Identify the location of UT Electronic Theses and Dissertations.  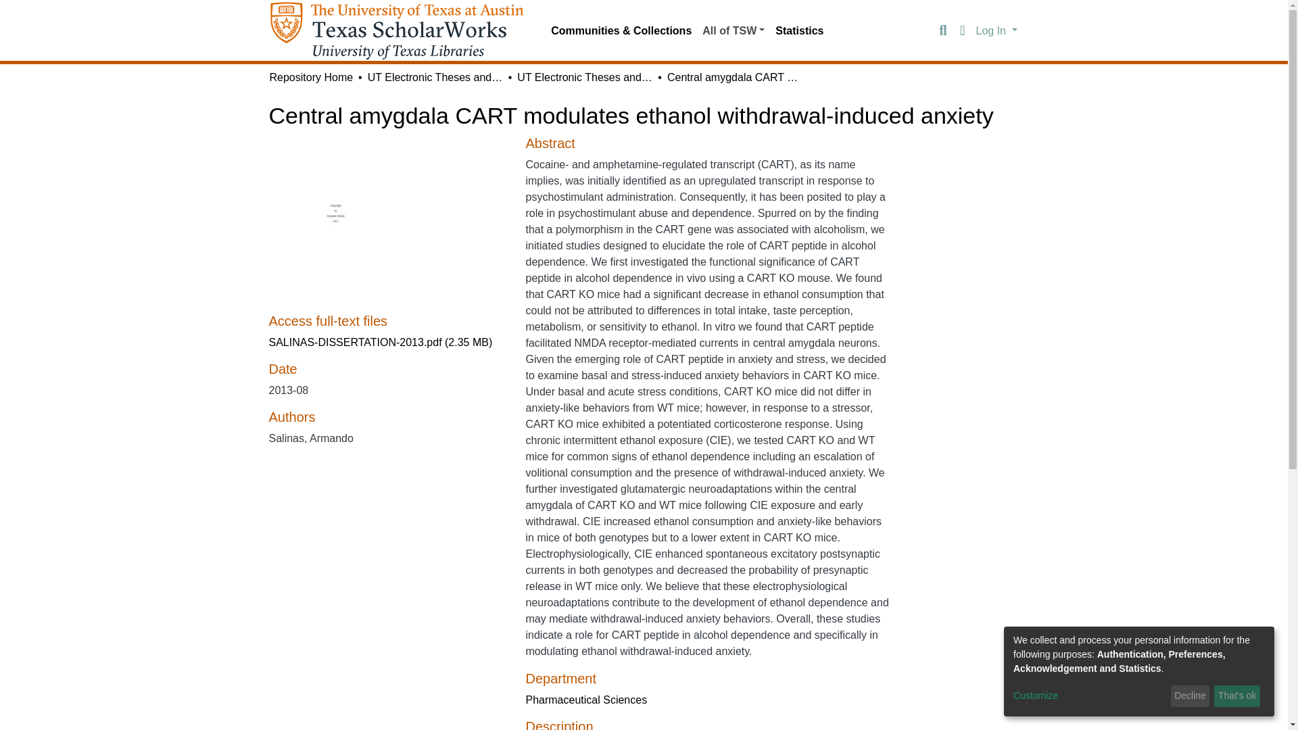
(435, 77).